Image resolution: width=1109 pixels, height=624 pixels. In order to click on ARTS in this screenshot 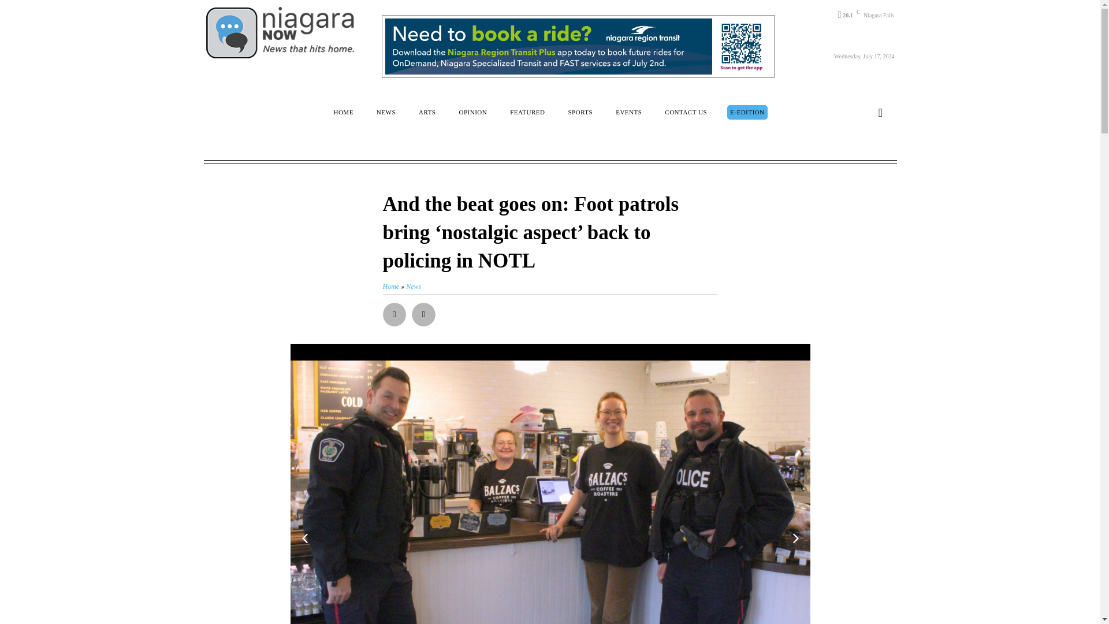, I will do `click(427, 112)`.